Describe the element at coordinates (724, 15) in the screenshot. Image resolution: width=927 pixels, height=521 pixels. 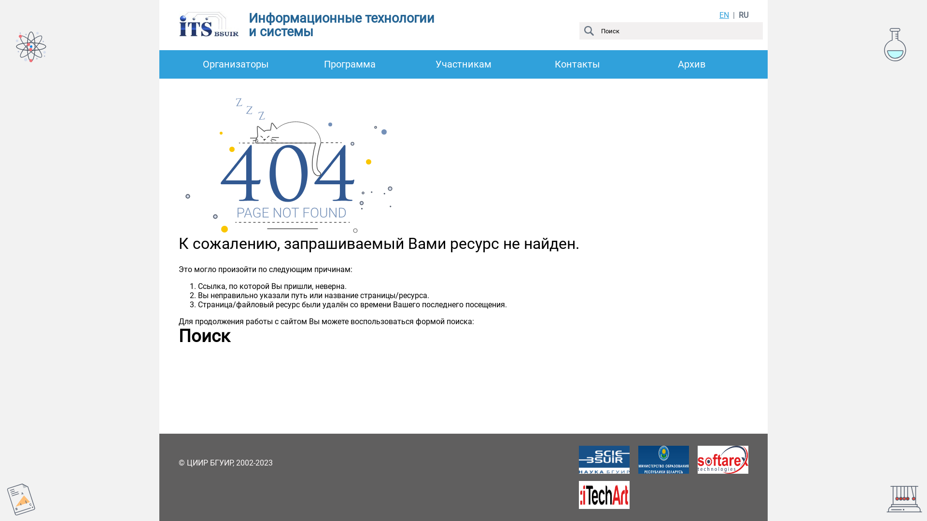
I see `EN` at that location.